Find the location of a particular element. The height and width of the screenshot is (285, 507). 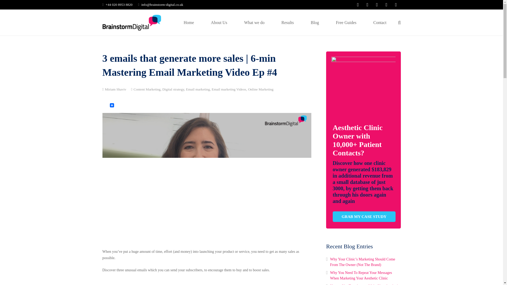

Email marketing Videos is located at coordinates (229, 89).